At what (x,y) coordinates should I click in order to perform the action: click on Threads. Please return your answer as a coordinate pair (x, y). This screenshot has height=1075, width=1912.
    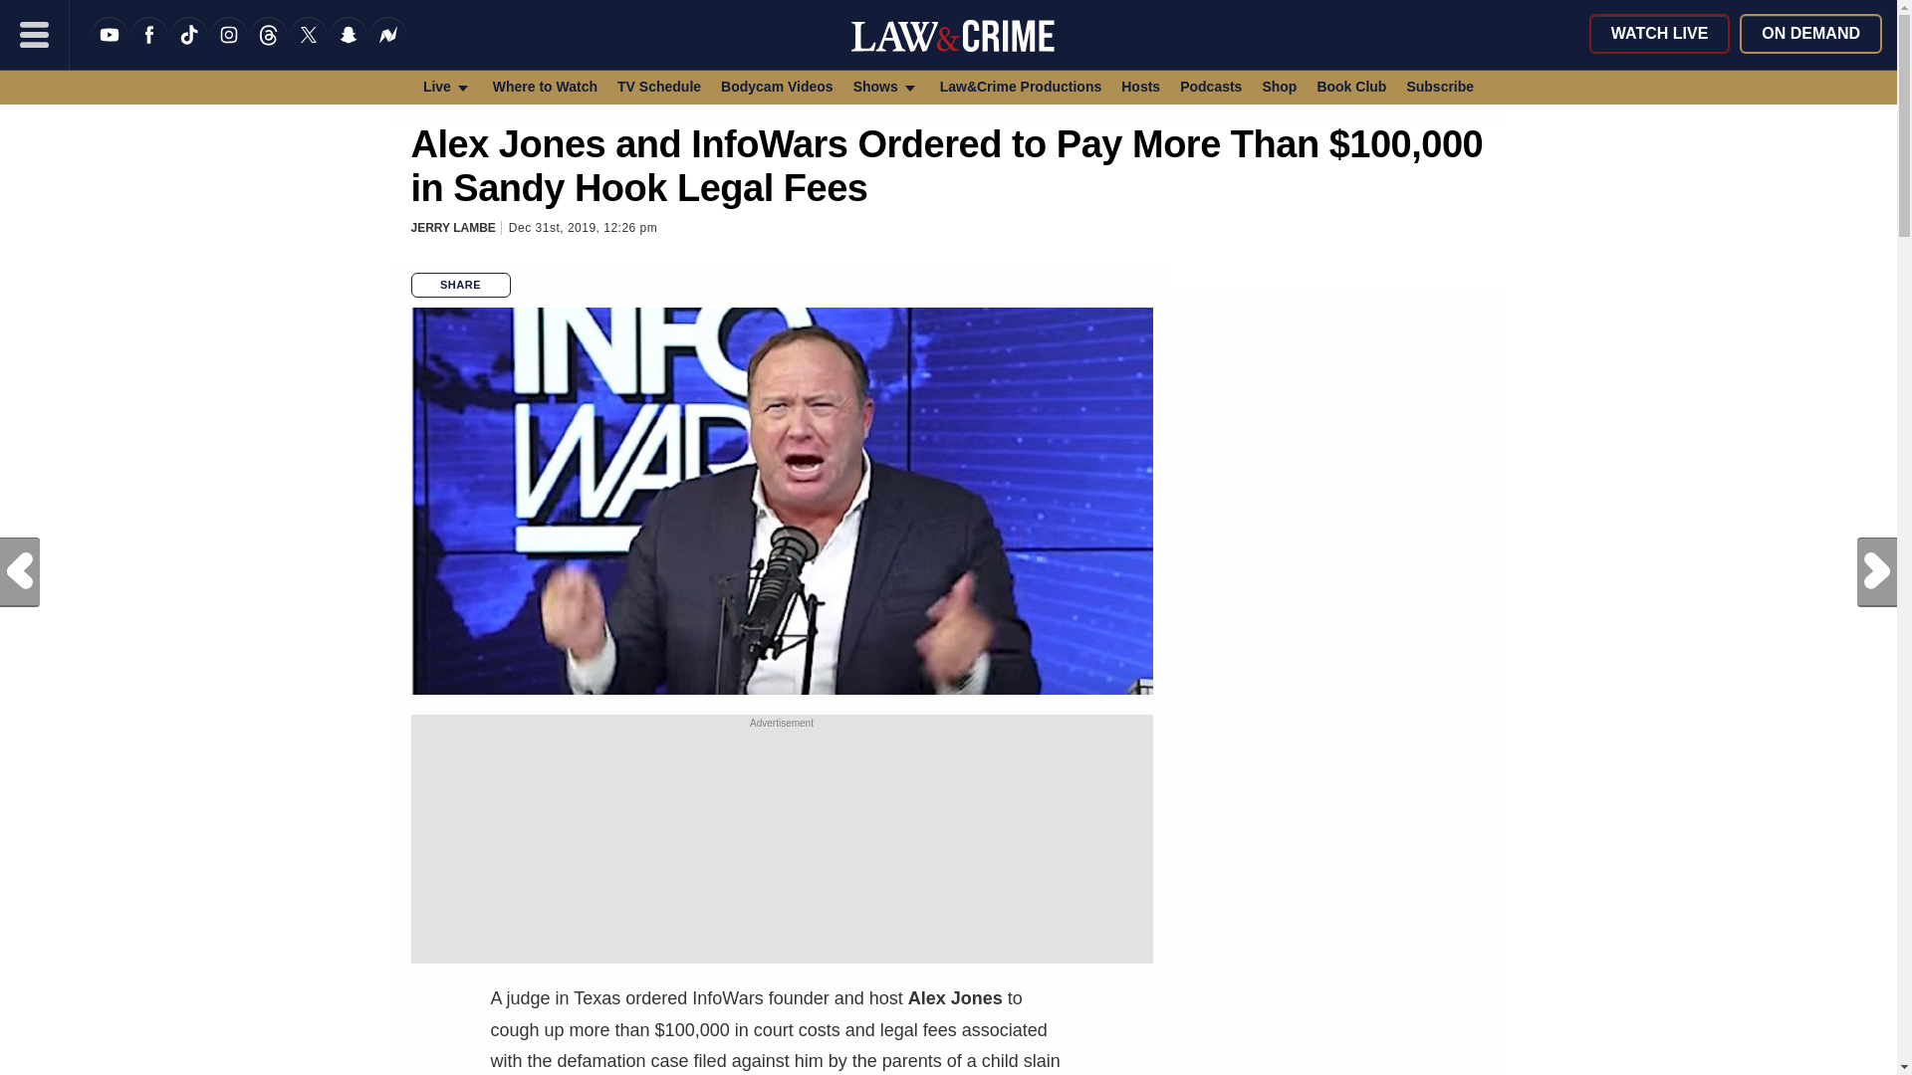
    Looking at the image, I should click on (269, 47).